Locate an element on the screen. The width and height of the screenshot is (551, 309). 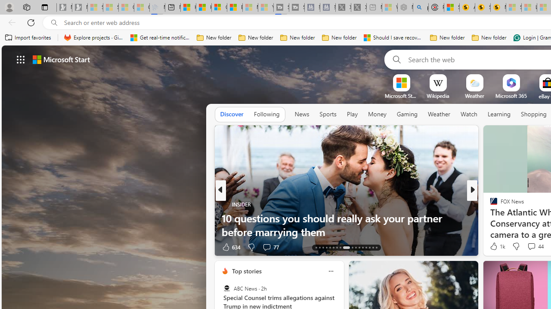
poe - Search is located at coordinates (421, 8).